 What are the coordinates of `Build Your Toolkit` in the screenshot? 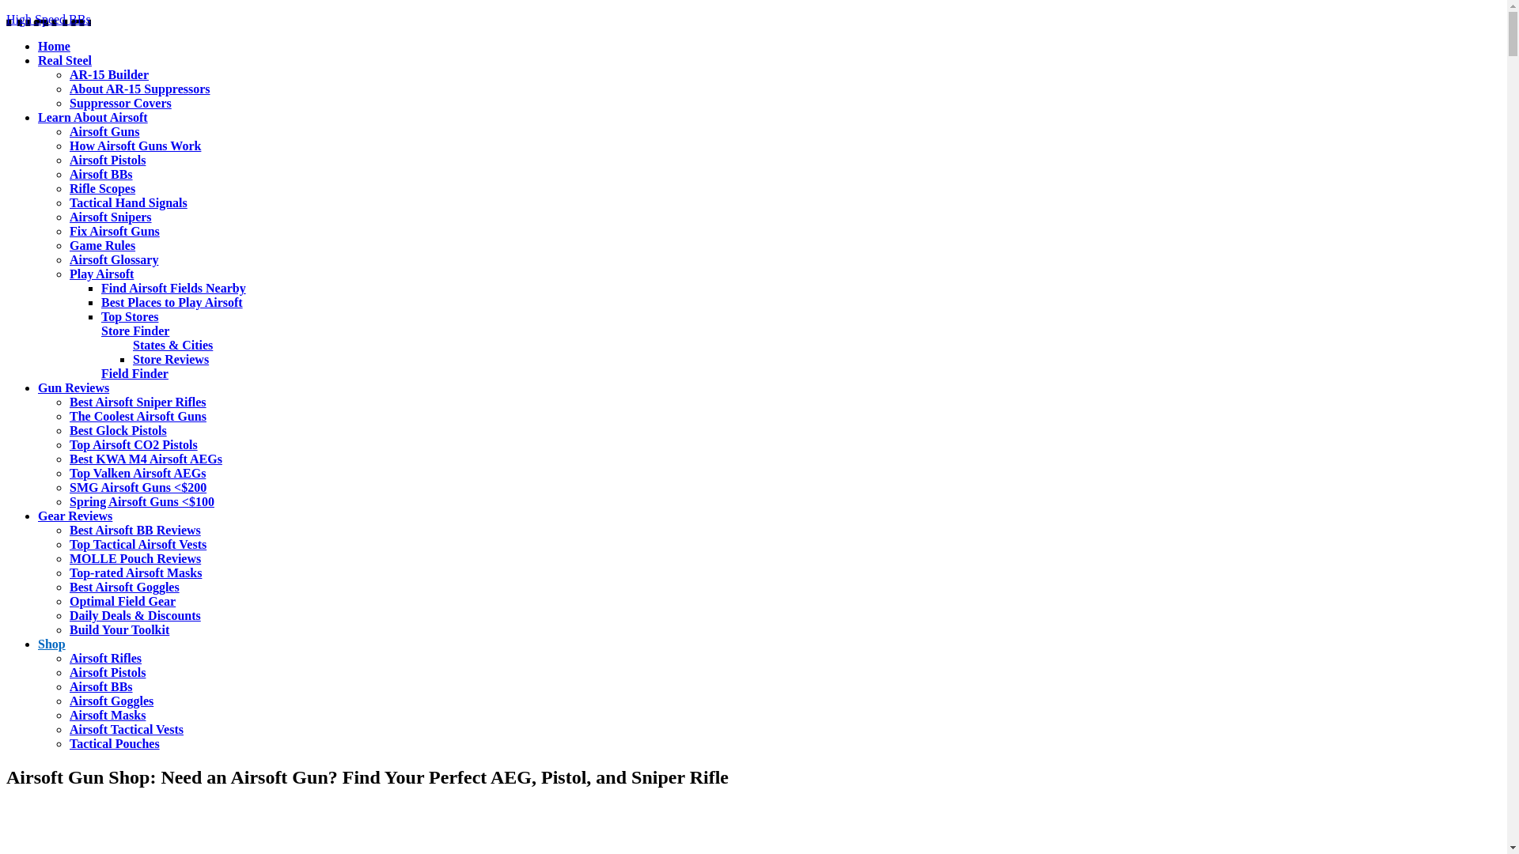 It's located at (119, 629).